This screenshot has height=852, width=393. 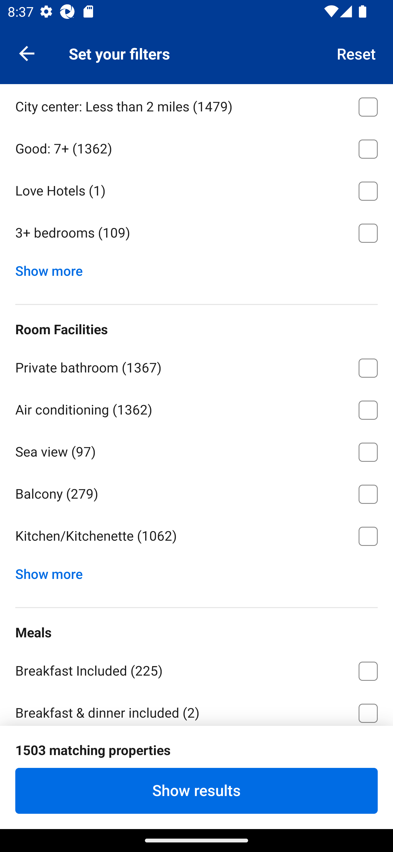 What do you see at coordinates (196, 105) in the screenshot?
I see `City center: Less than 2 miles ⁦(1479)` at bounding box center [196, 105].